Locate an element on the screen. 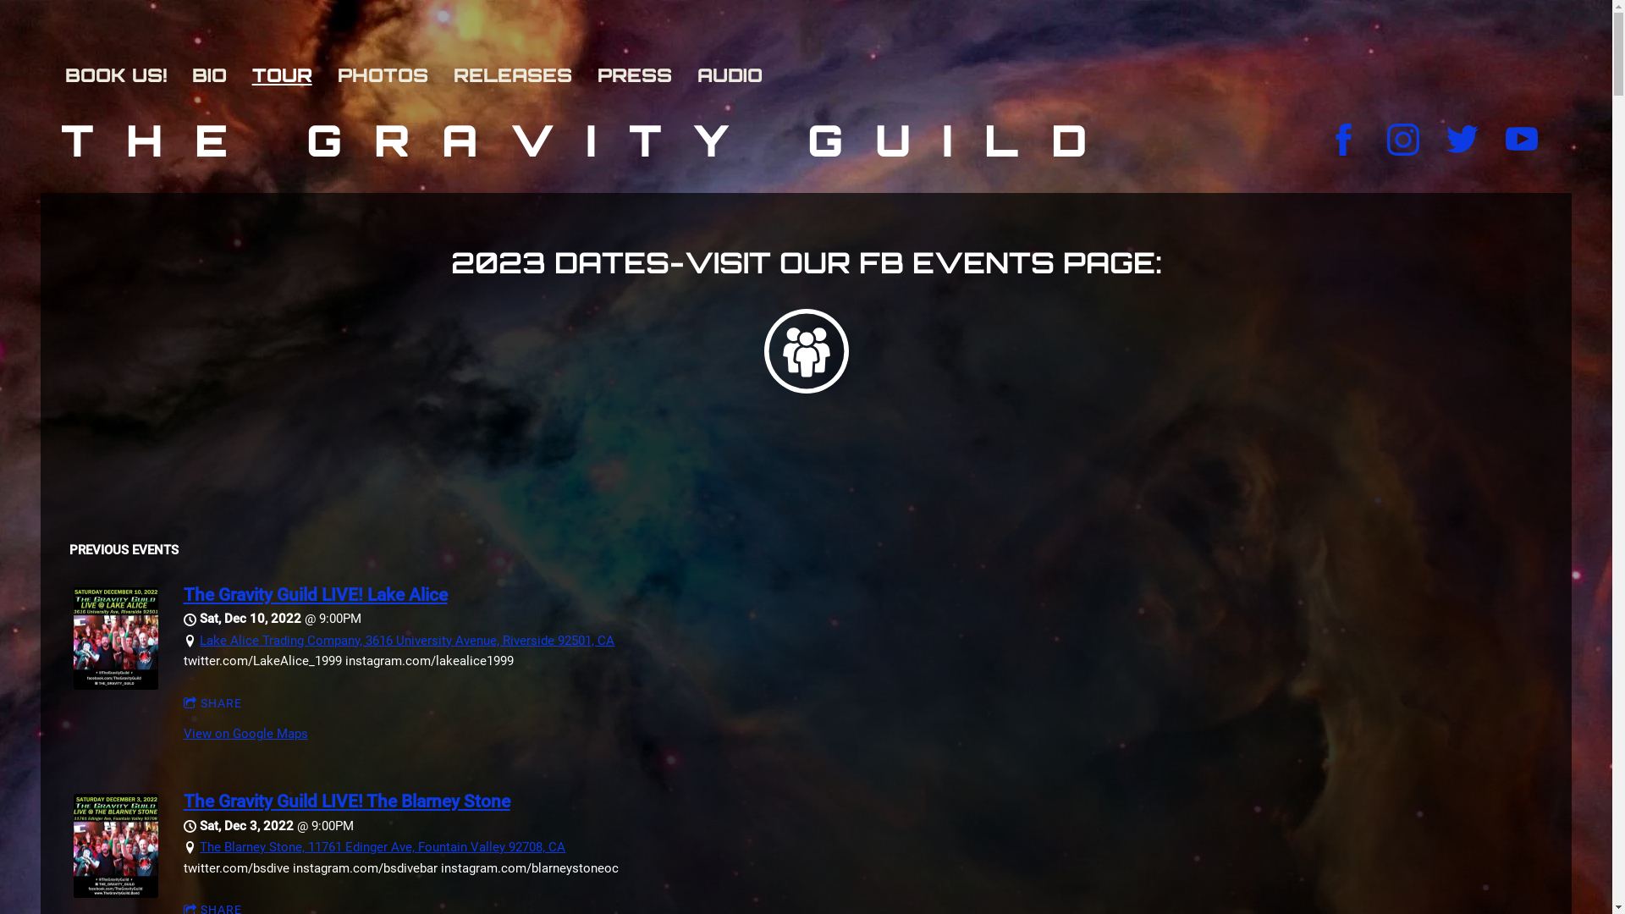 The width and height of the screenshot is (1625, 914). PHOTOS is located at coordinates (391, 74).